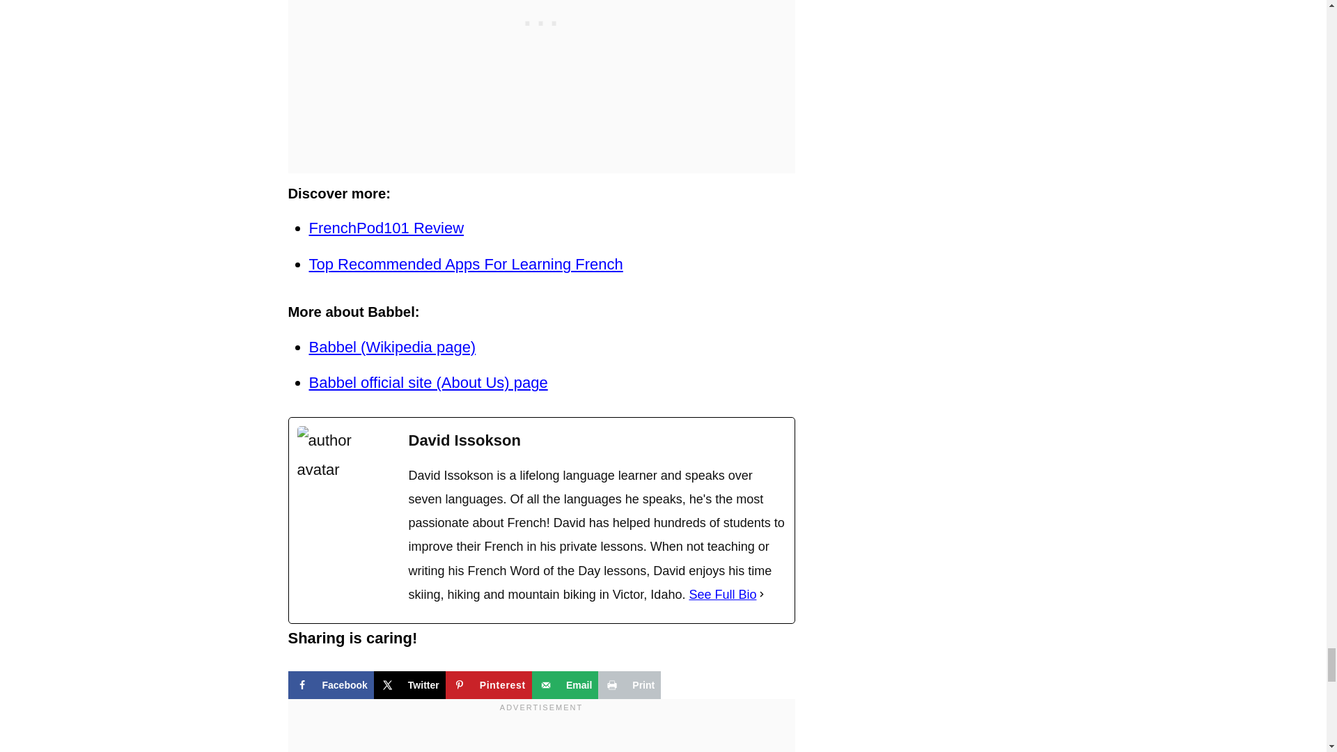 This screenshot has height=752, width=1337. I want to click on Share on X, so click(409, 685).